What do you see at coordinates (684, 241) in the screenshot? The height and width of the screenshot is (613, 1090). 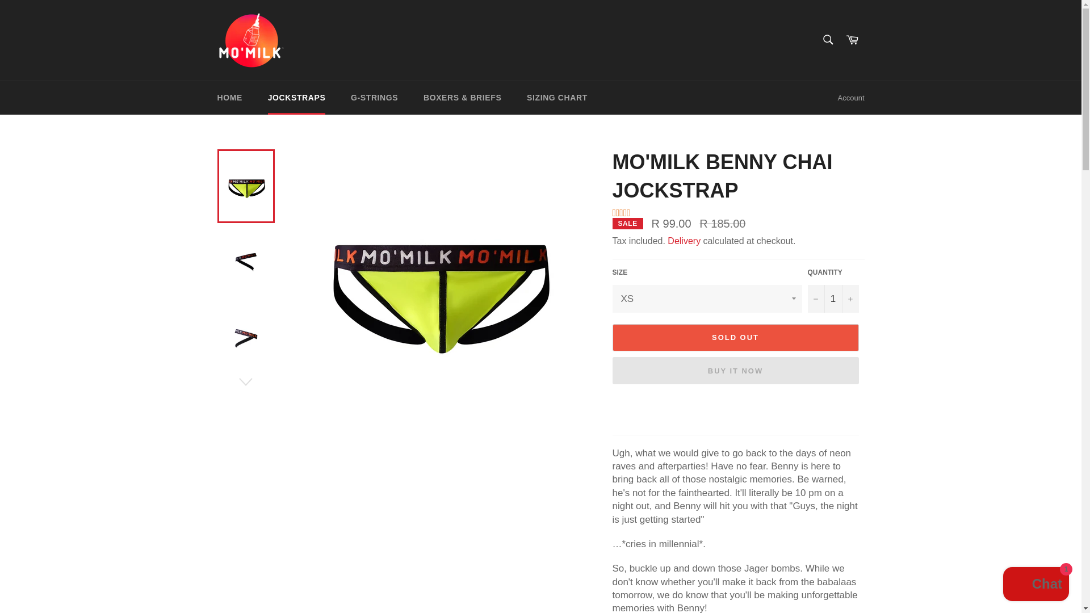 I see `Delivery` at bounding box center [684, 241].